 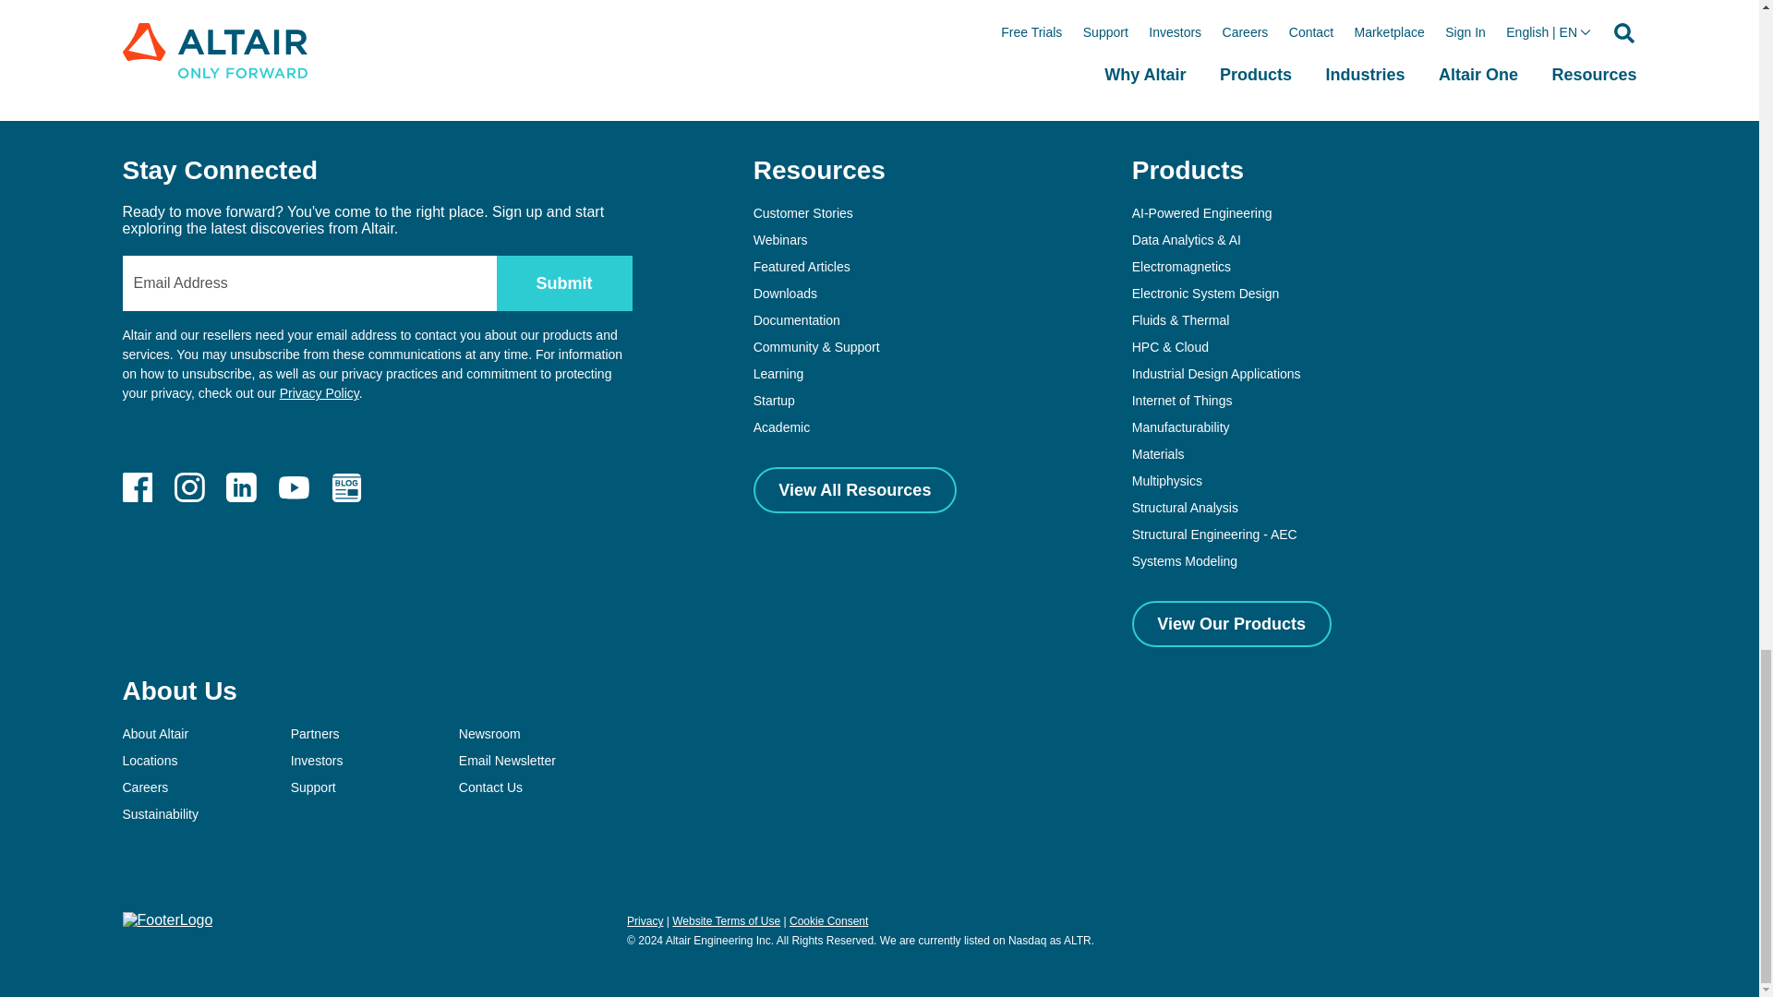 What do you see at coordinates (320, 393) in the screenshot?
I see `Read our privacy policy` at bounding box center [320, 393].